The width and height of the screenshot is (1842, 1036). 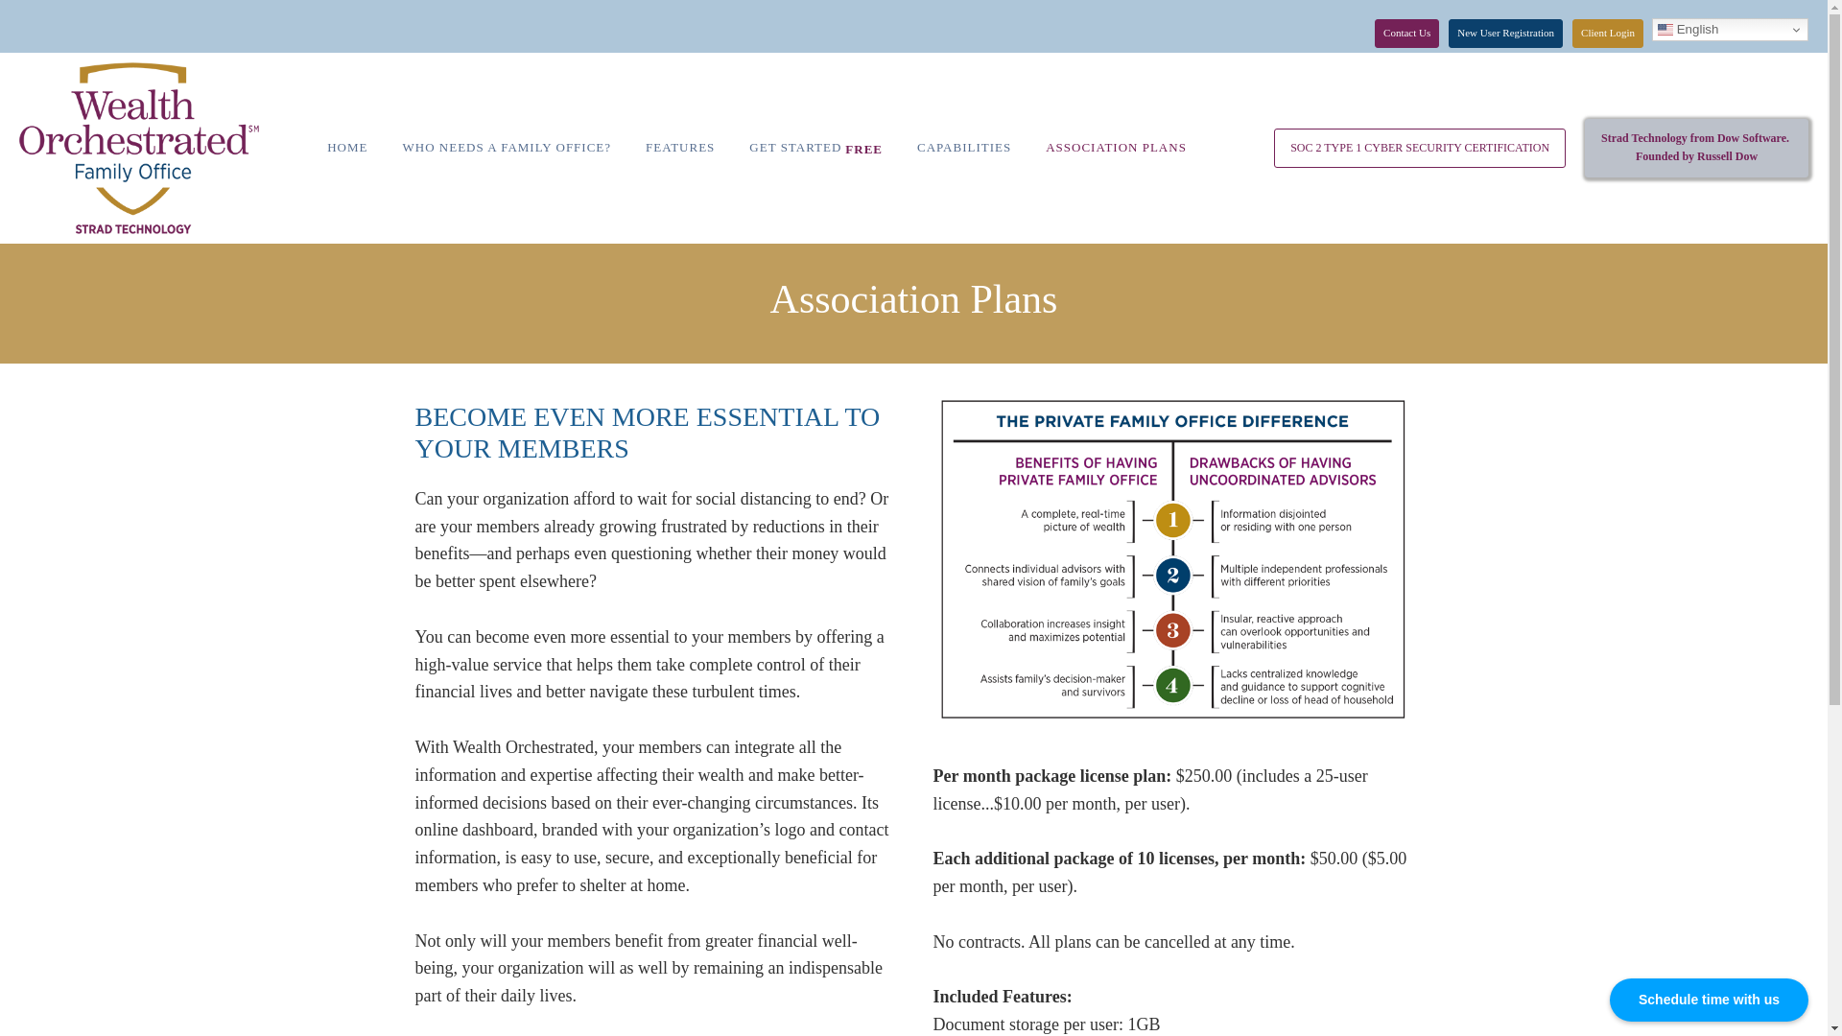 I want to click on SOC 2 TYPE 1 CYBER SECURITY CERTIFICATION, so click(x=1420, y=148).